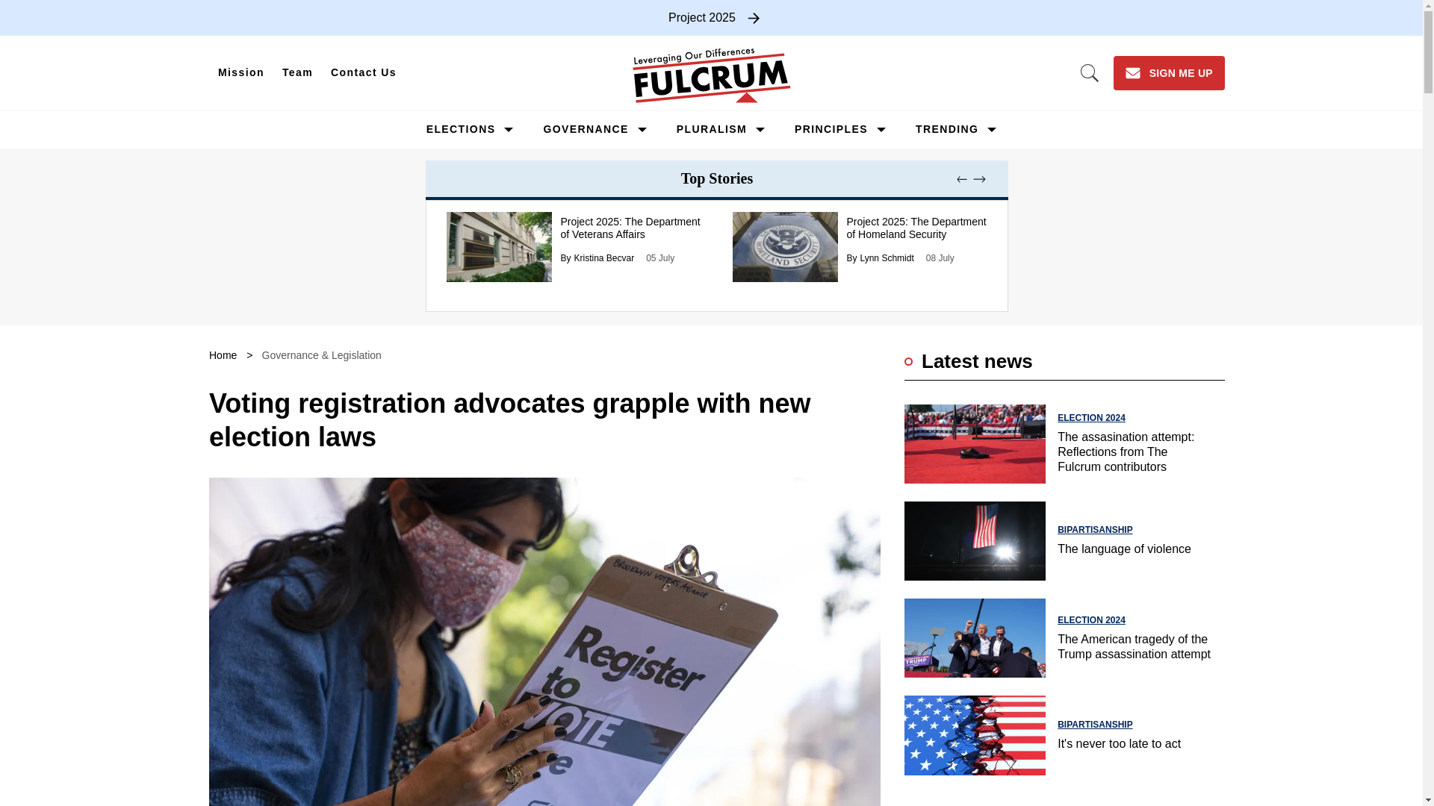 The image size is (1434, 806). What do you see at coordinates (241, 73) in the screenshot?
I see `Mission` at bounding box center [241, 73].